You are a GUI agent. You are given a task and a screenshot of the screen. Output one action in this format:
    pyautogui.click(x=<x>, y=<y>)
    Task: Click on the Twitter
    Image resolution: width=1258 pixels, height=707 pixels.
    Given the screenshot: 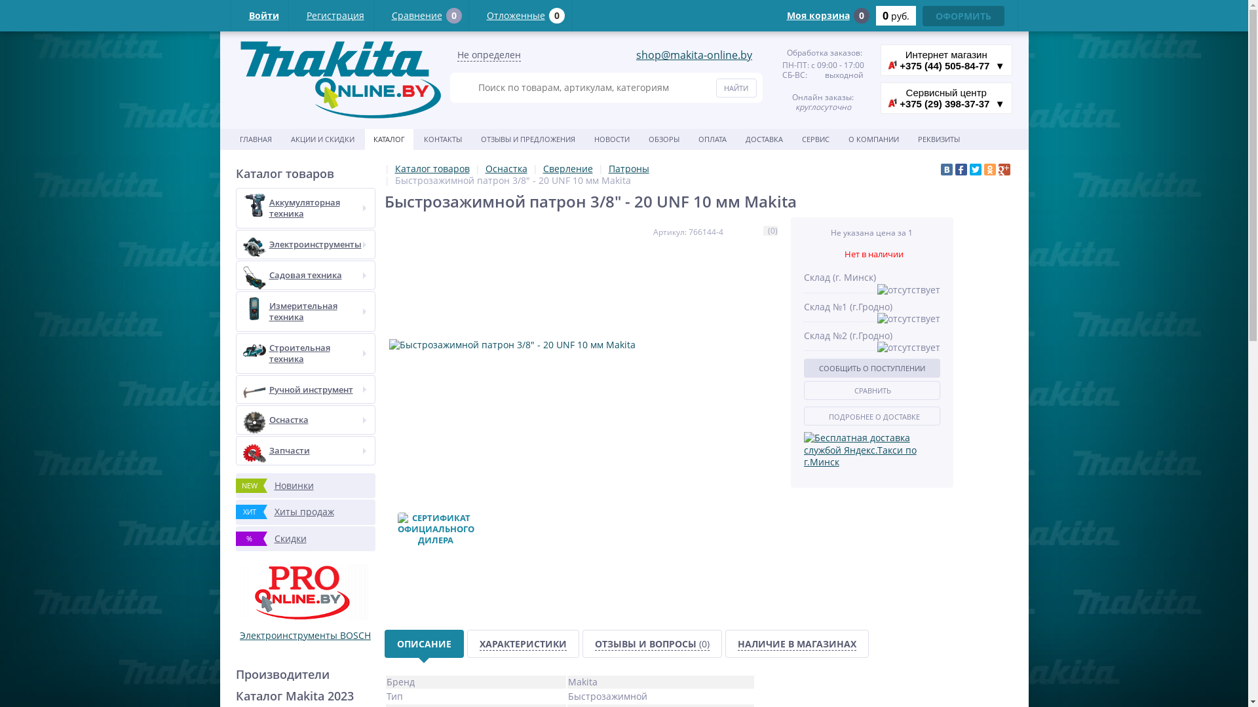 What is the action you would take?
    pyautogui.click(x=976, y=170)
    